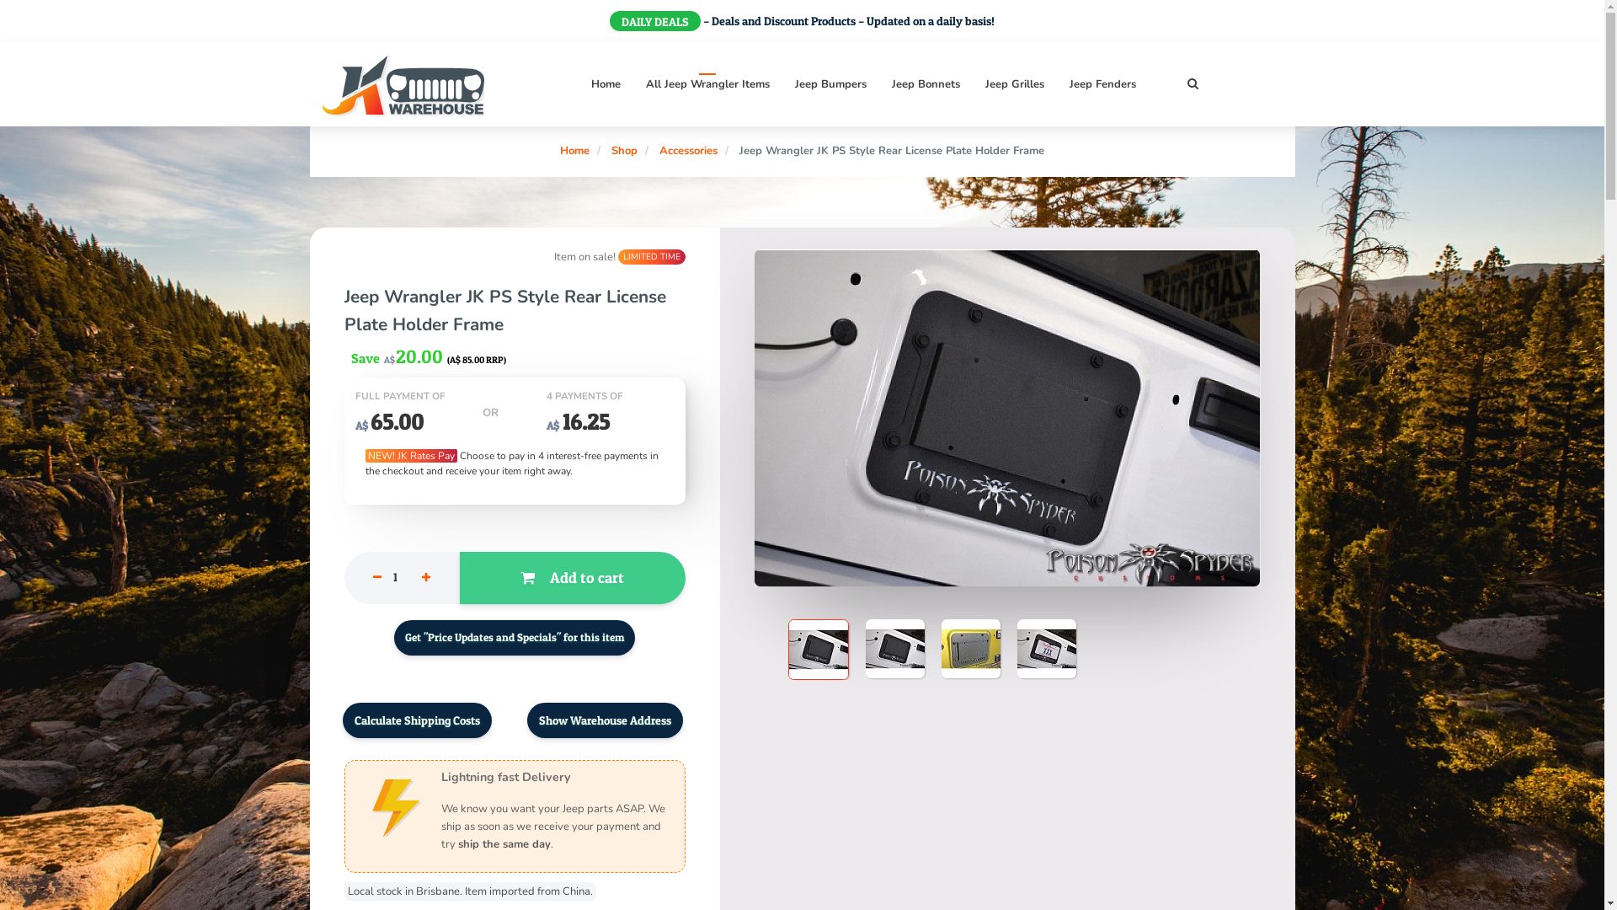 Image resolution: width=1617 pixels, height=910 pixels. I want to click on Shop, so click(625, 151).